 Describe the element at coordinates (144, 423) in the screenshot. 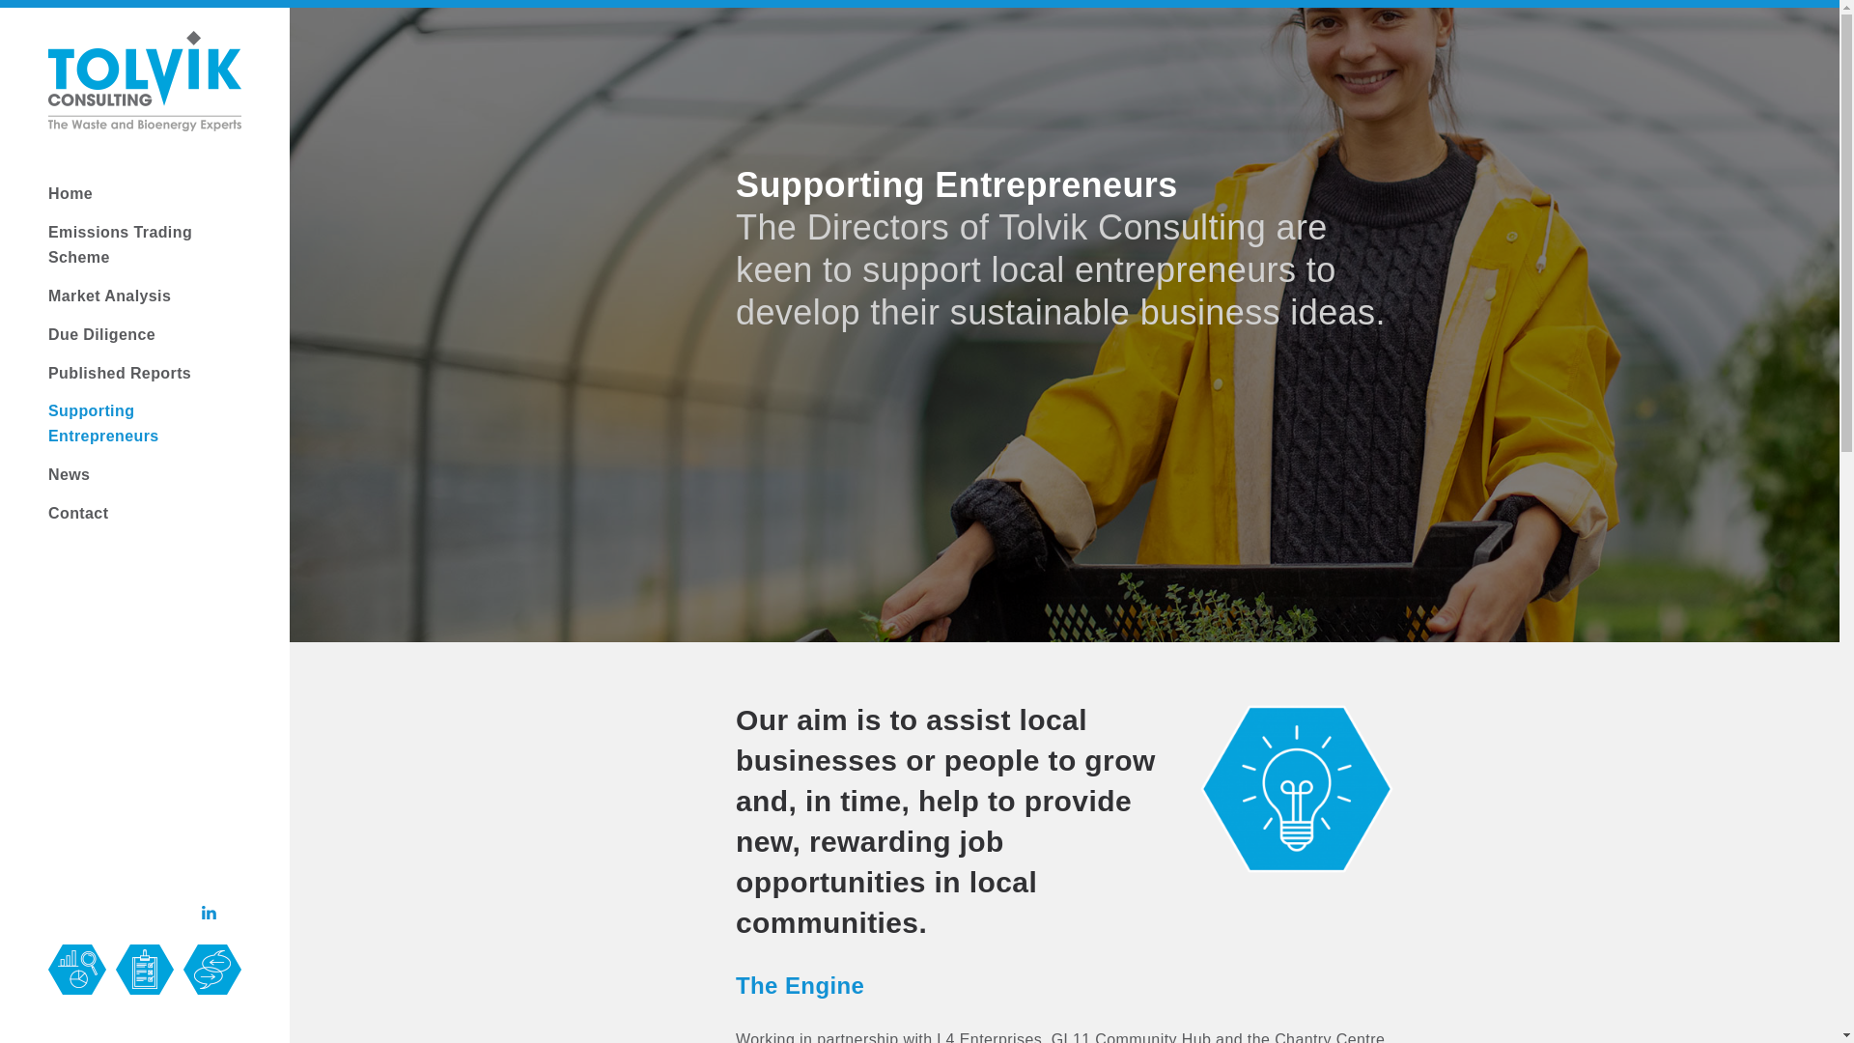

I see `Supporting Entrepreneurs` at that location.